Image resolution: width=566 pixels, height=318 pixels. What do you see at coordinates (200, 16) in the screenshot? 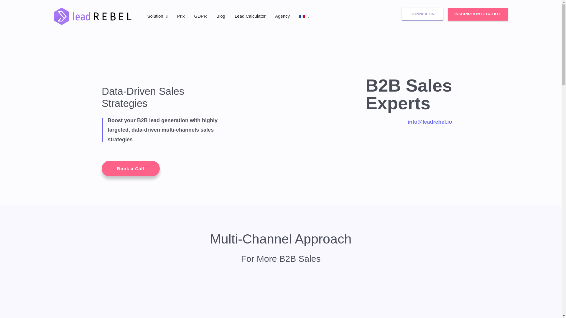
I see `GDPR` at bounding box center [200, 16].